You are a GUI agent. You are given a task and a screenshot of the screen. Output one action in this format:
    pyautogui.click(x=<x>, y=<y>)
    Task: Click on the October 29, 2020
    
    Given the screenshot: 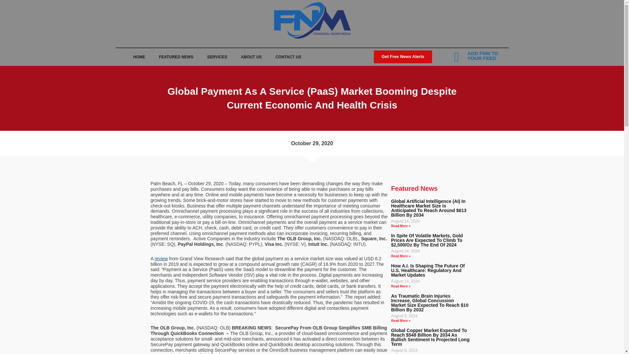 What is the action you would take?
    pyautogui.click(x=312, y=143)
    